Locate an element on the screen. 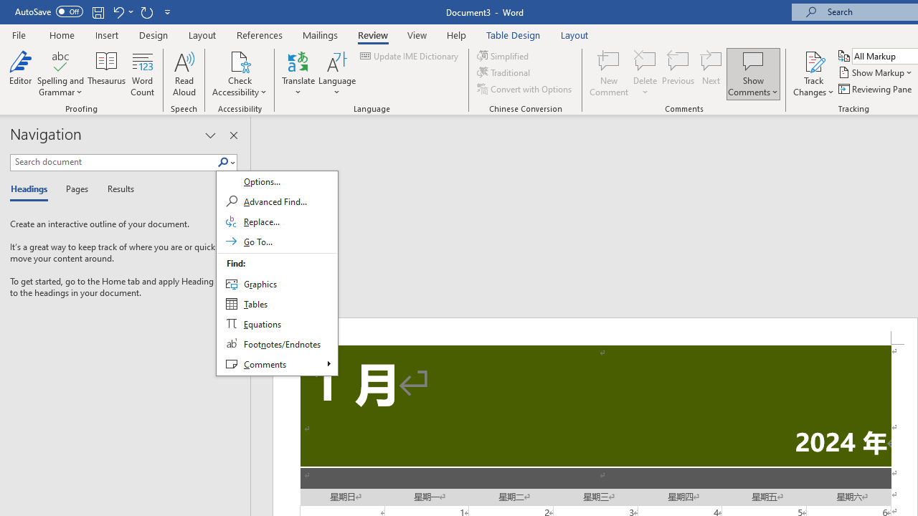 This screenshot has width=918, height=516. Spelling and Grammar is located at coordinates (60, 73).